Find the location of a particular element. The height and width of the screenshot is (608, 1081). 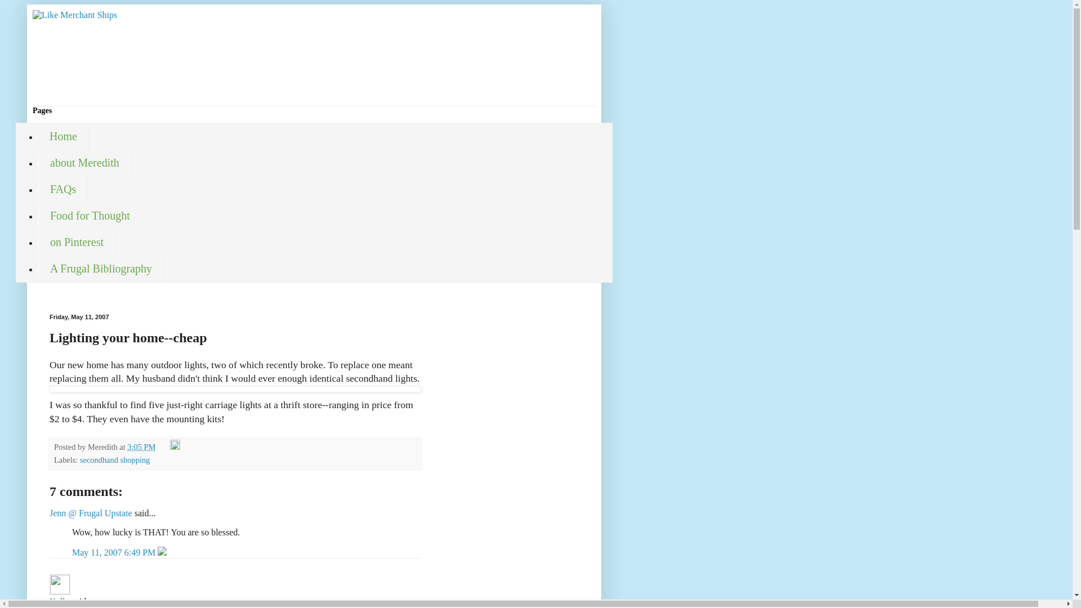

Home is located at coordinates (63, 136).